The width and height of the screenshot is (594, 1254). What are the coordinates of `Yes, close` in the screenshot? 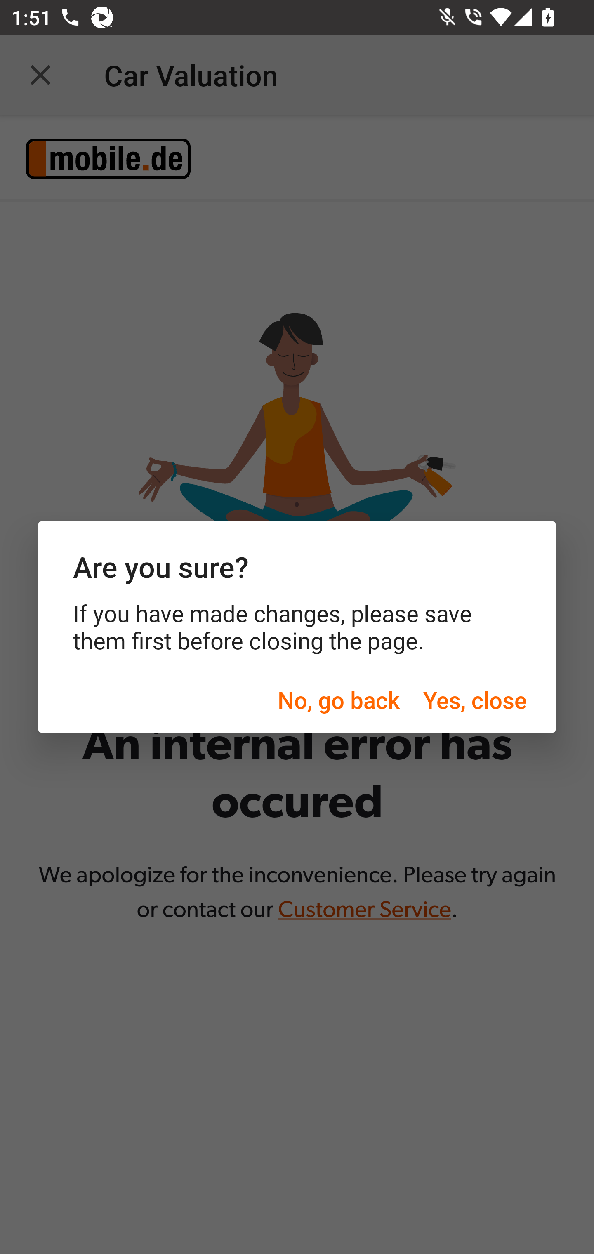 It's located at (474, 700).